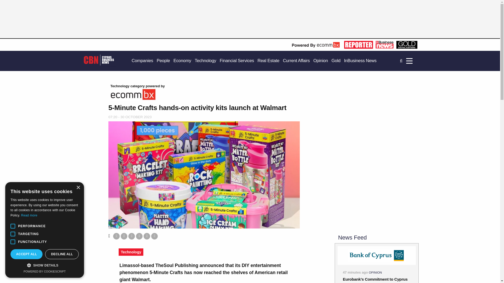  I want to click on 3rd party ad content, so click(190, 21).